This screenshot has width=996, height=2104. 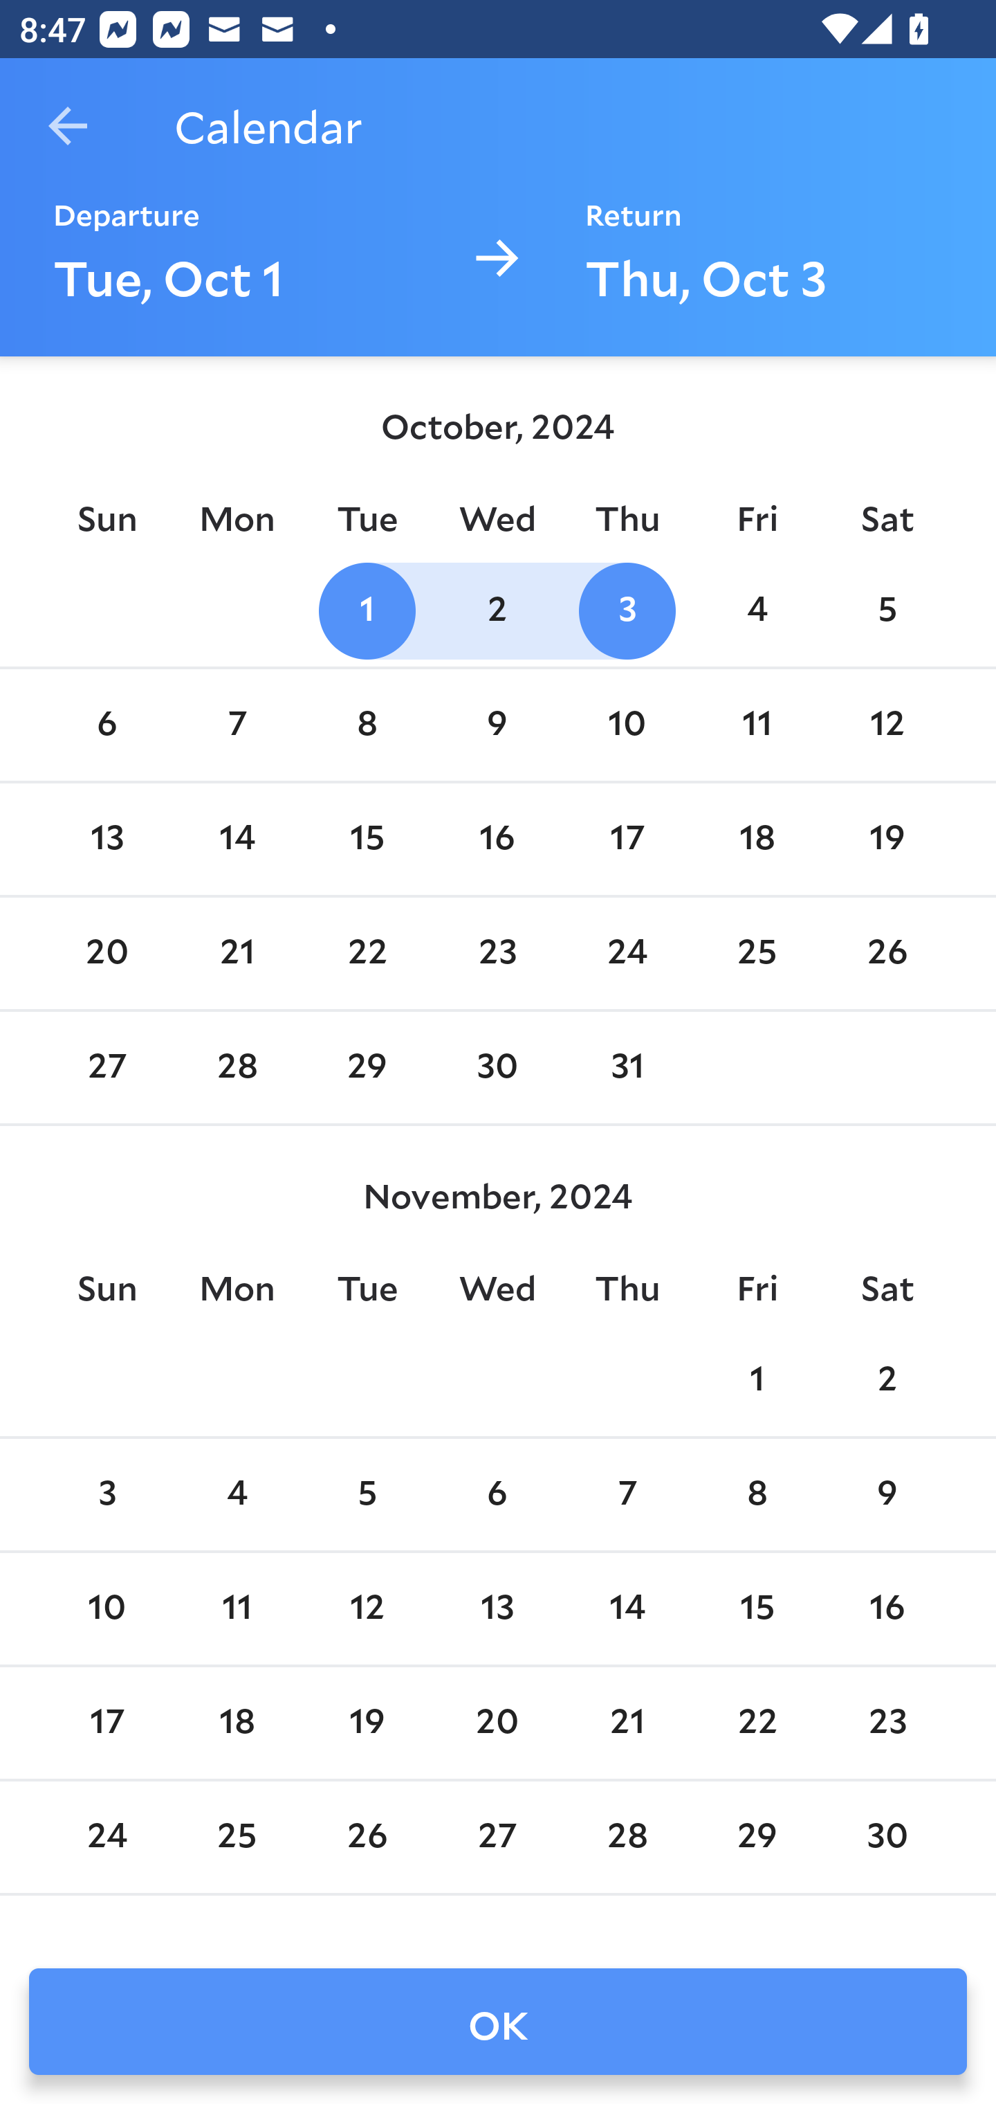 What do you see at coordinates (627, 1496) in the screenshot?
I see `7` at bounding box center [627, 1496].